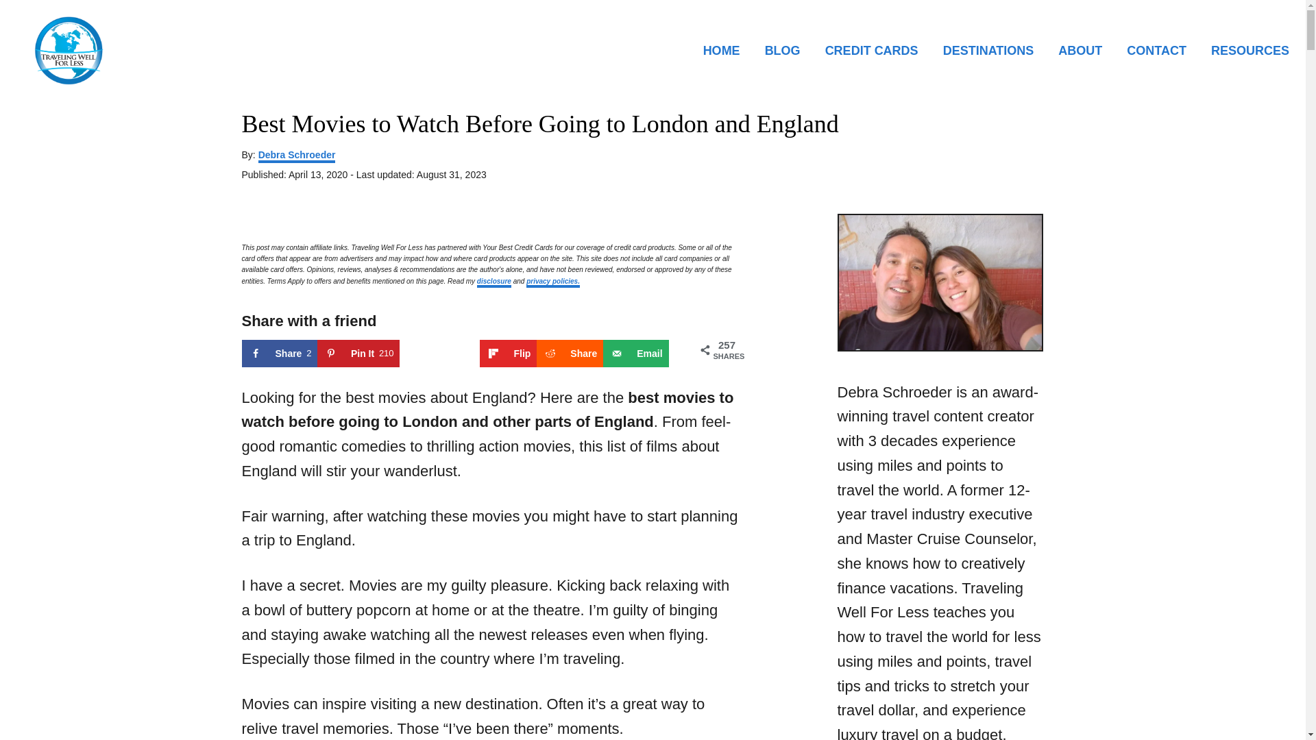 This screenshot has width=1316, height=740. What do you see at coordinates (635, 353) in the screenshot?
I see `Email` at bounding box center [635, 353].